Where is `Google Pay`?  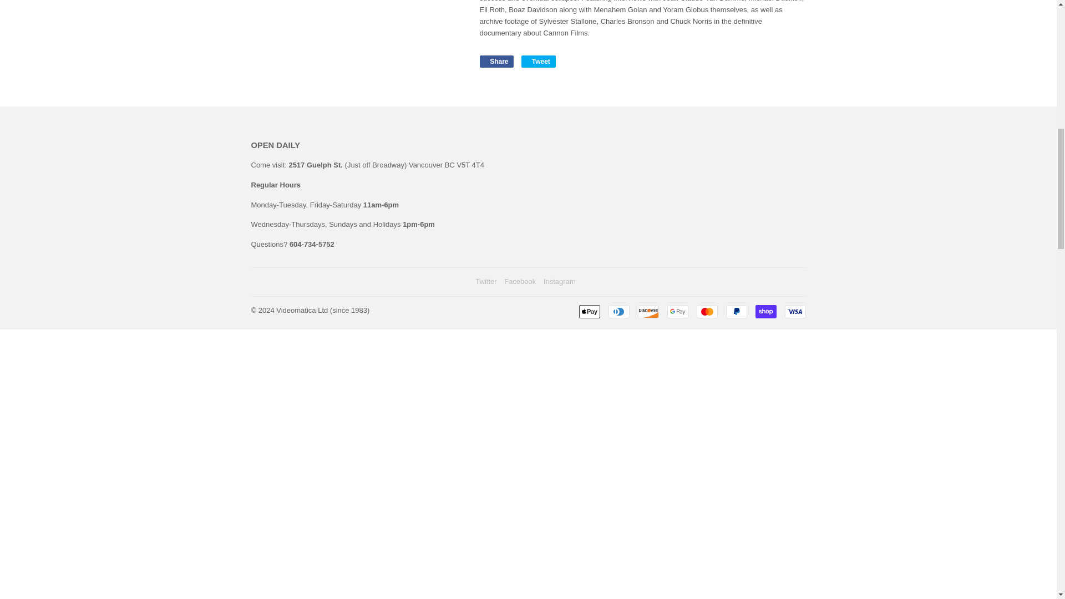
Google Pay is located at coordinates (677, 311).